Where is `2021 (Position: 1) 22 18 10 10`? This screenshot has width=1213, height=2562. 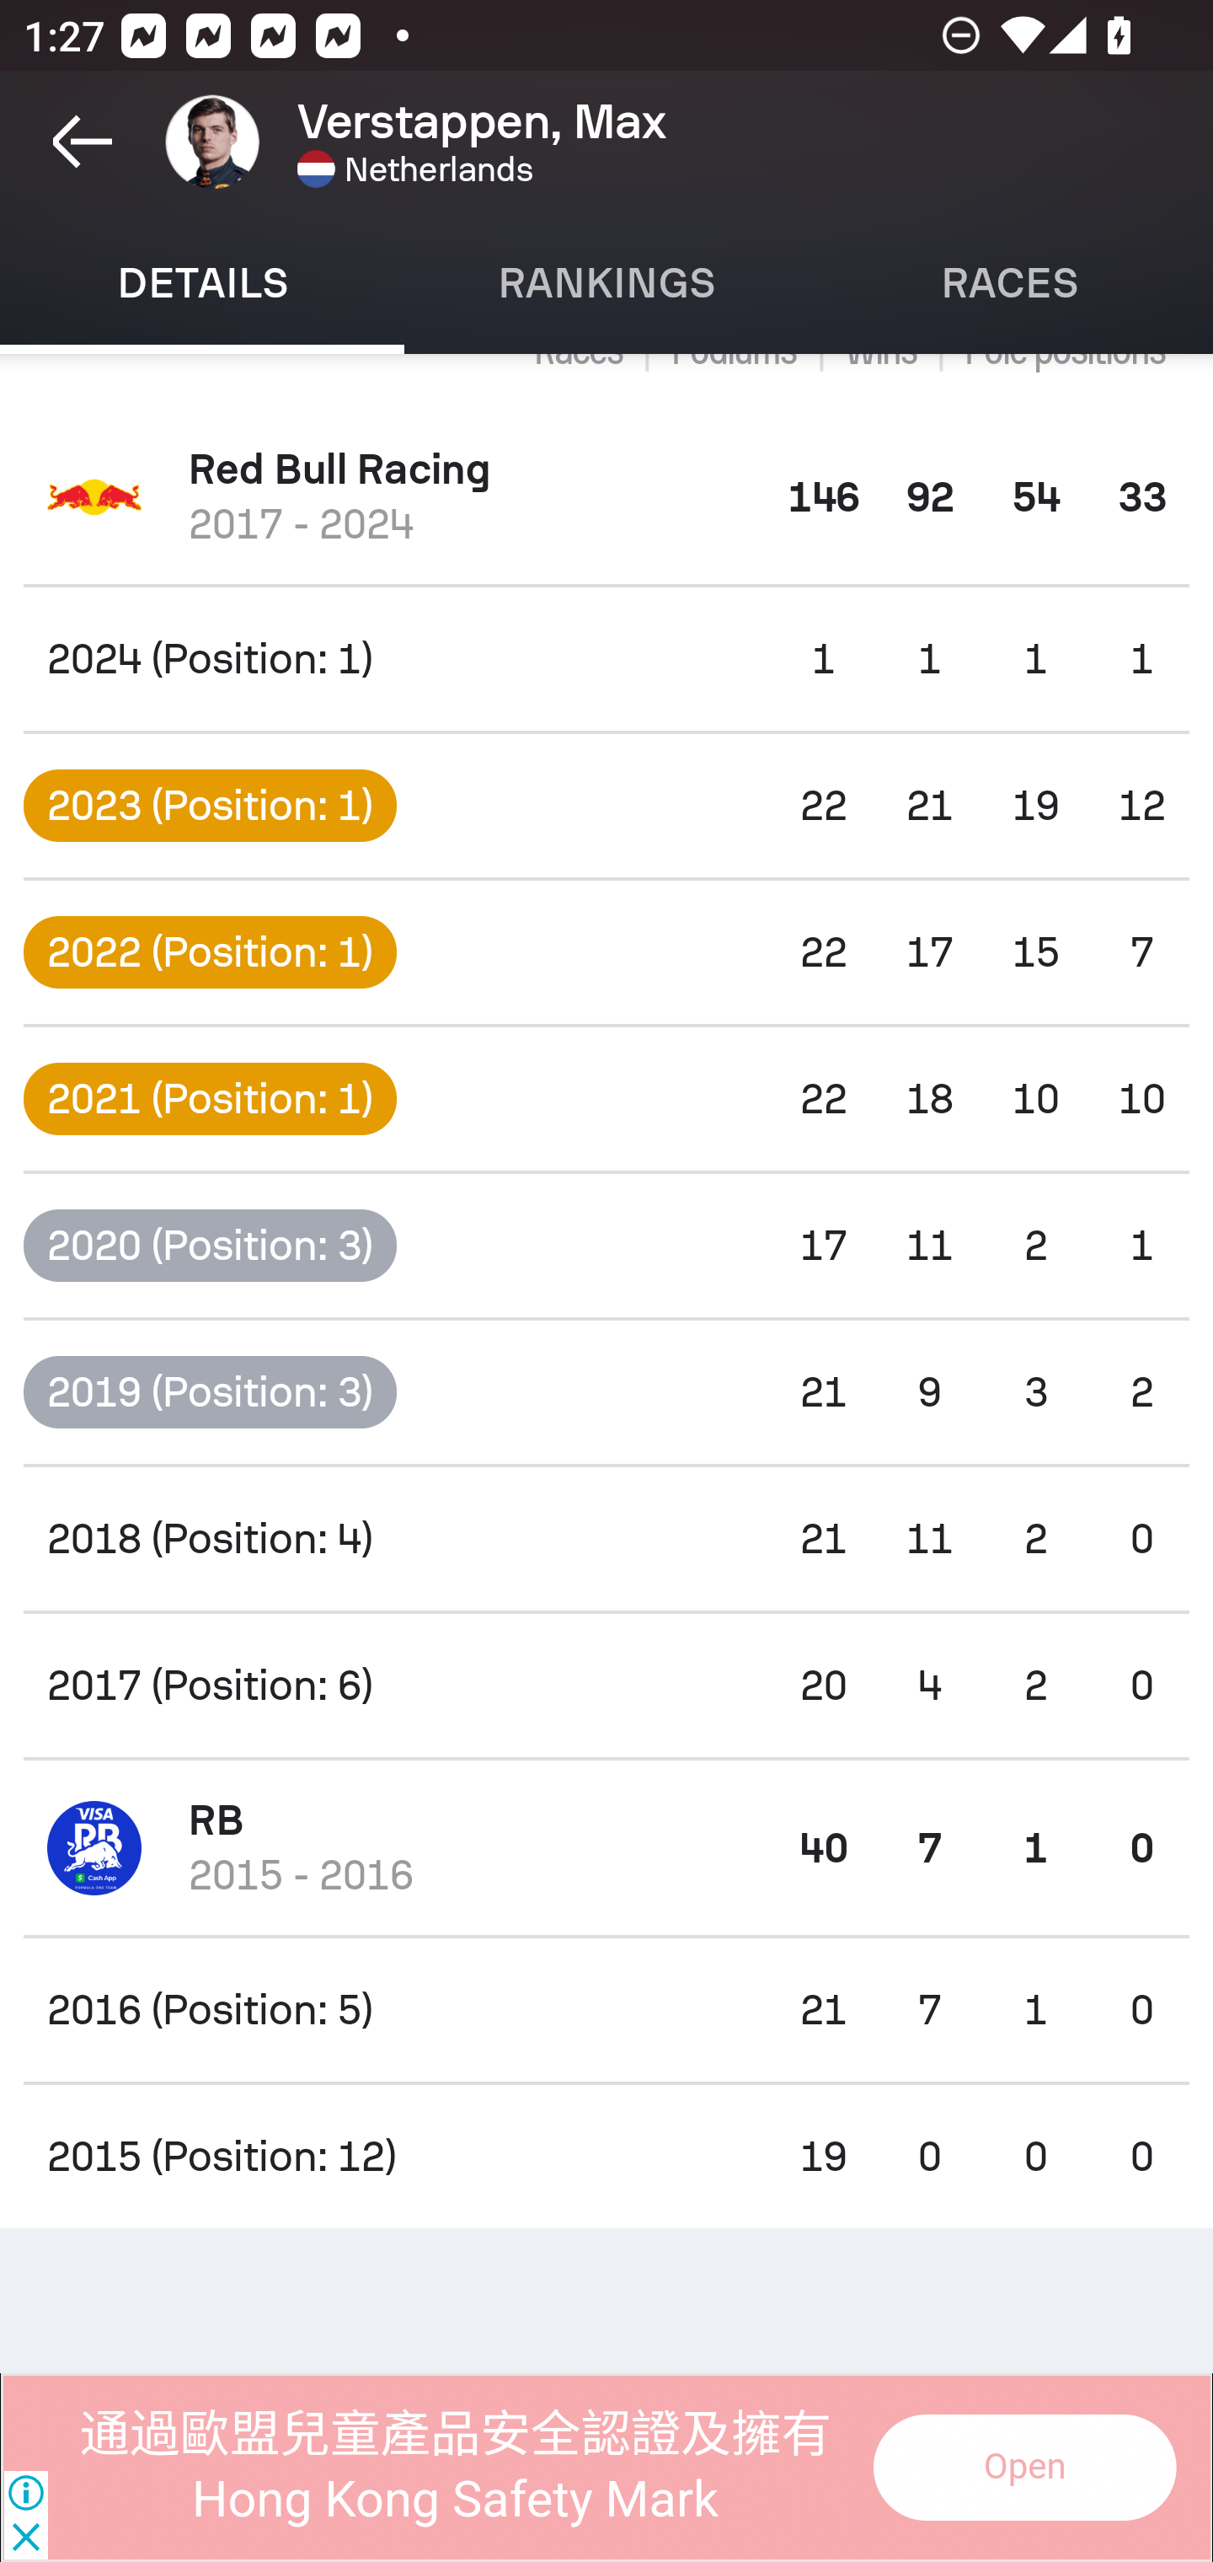
2021 (Position: 1) 22 18 10 10 is located at coordinates (606, 1099).